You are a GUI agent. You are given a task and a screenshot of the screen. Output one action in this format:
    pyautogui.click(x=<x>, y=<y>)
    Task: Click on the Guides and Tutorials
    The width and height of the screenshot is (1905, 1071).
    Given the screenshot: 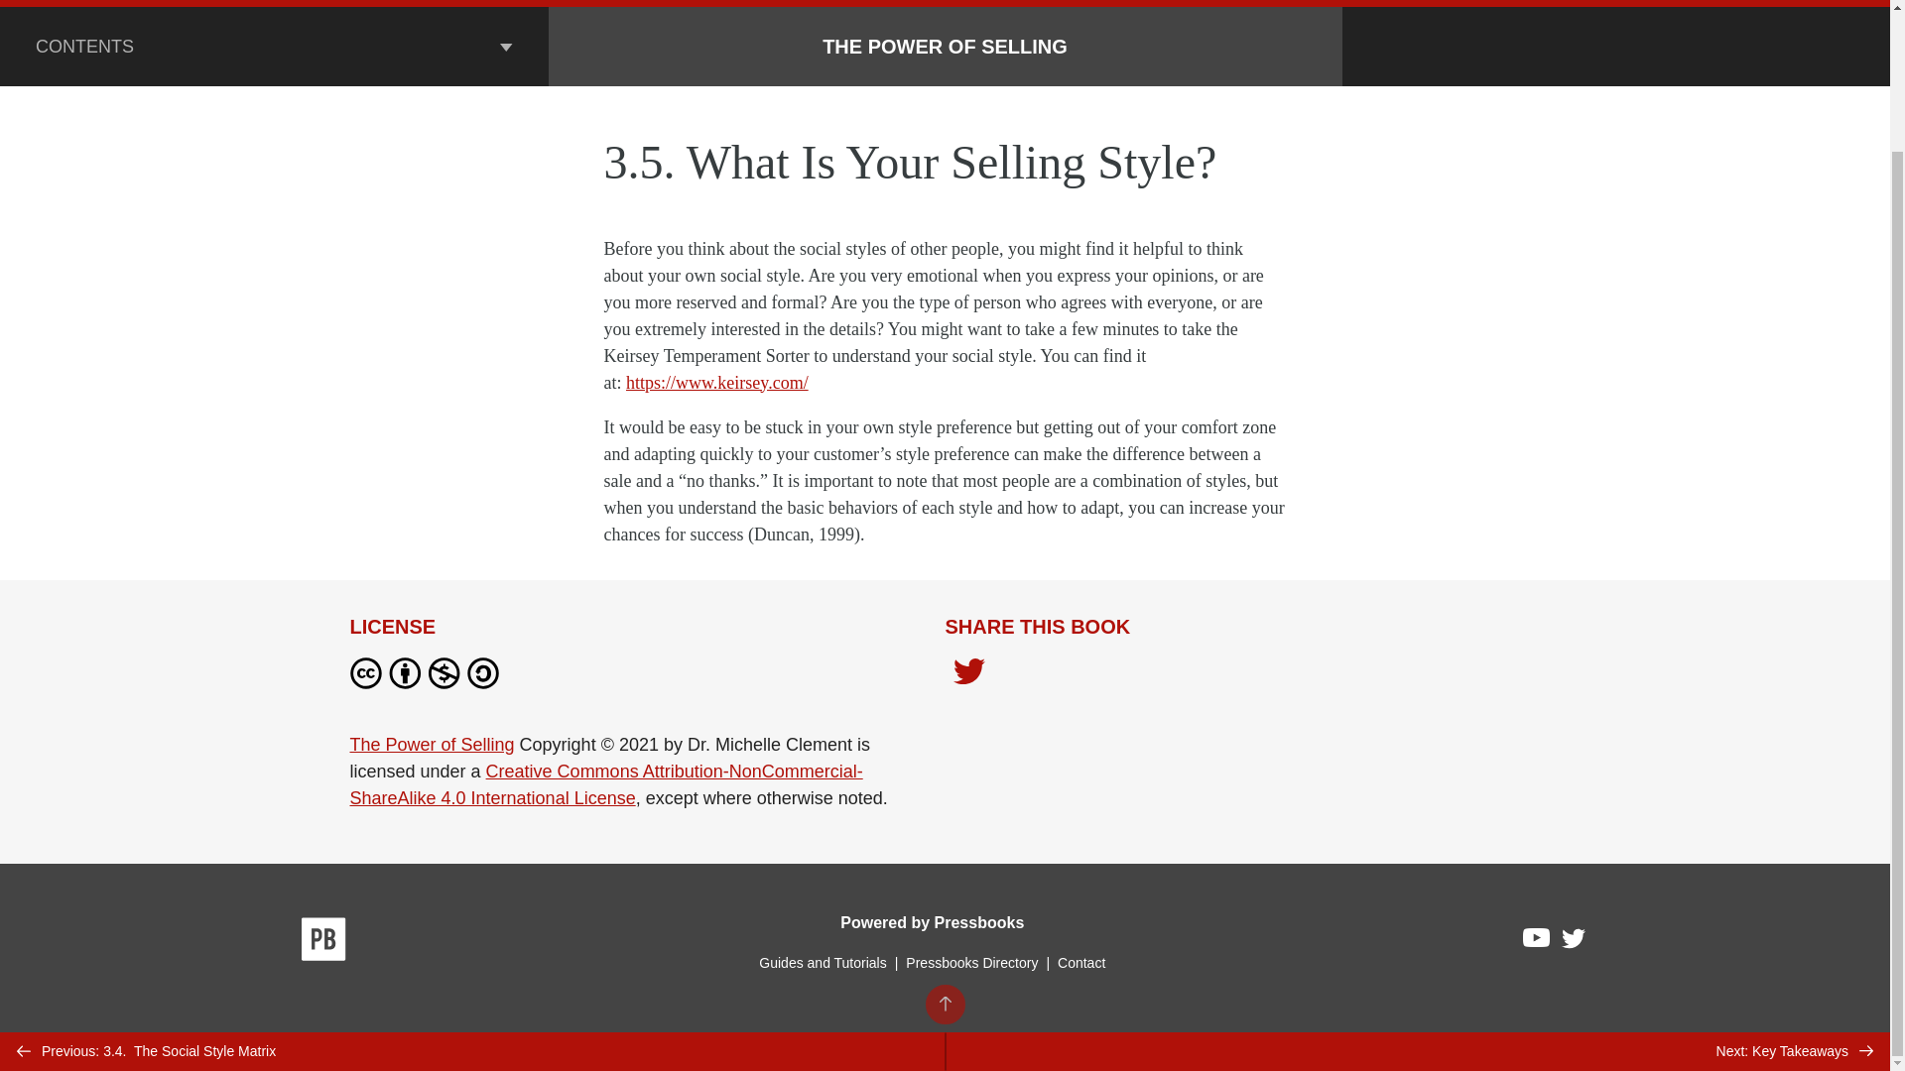 What is the action you would take?
    pyautogui.click(x=822, y=962)
    